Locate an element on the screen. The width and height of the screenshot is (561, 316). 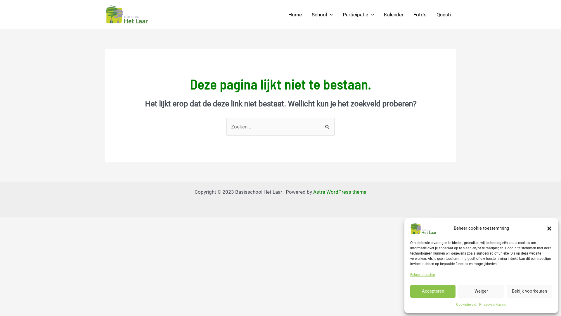
Privacyverklaring is located at coordinates (493, 305).